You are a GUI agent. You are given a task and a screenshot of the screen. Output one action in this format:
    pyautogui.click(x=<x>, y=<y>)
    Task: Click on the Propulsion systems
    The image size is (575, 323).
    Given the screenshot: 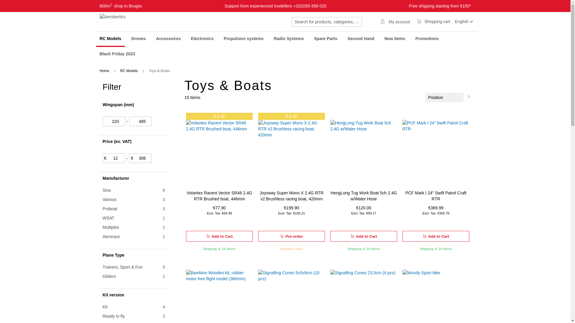 What is the action you would take?
    pyautogui.click(x=244, y=39)
    